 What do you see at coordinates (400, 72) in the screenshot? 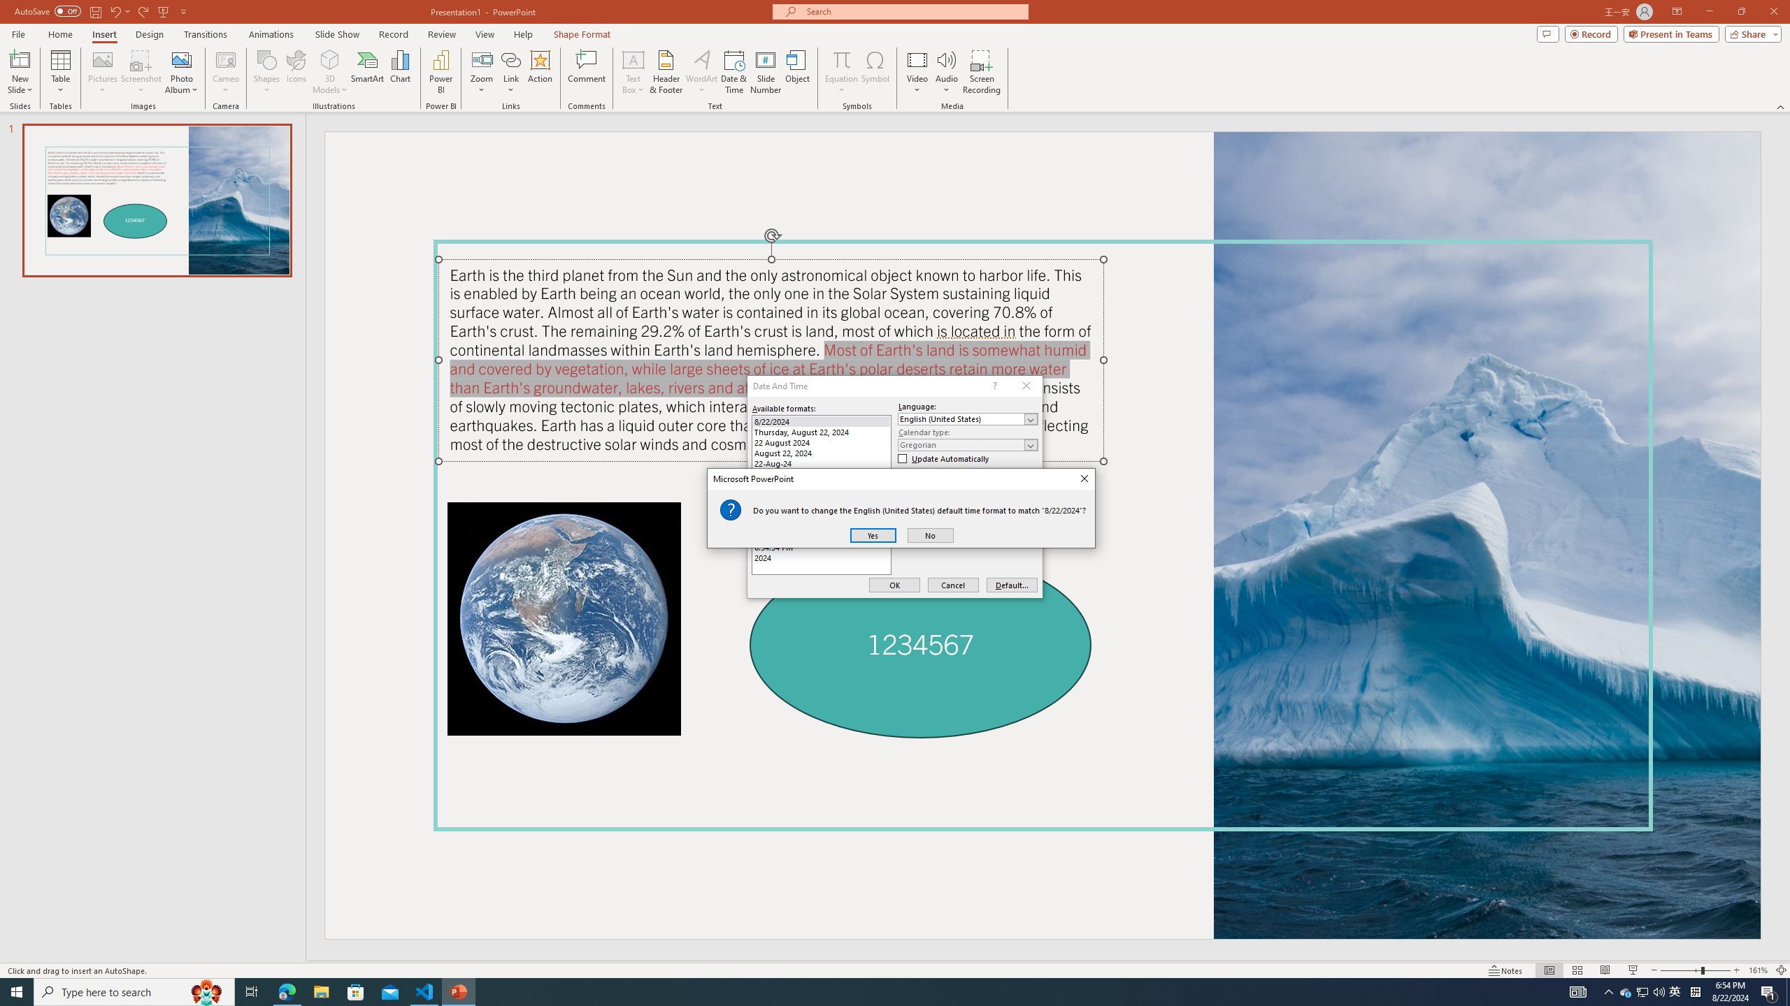
I see `Present in Teams` at bounding box center [400, 72].